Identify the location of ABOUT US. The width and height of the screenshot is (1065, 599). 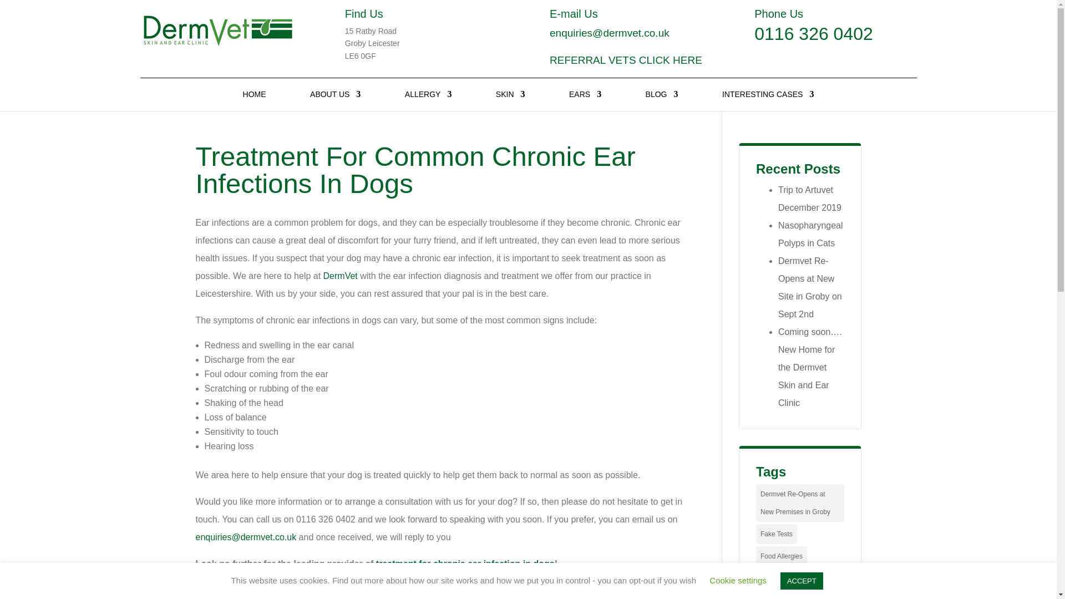
(335, 100).